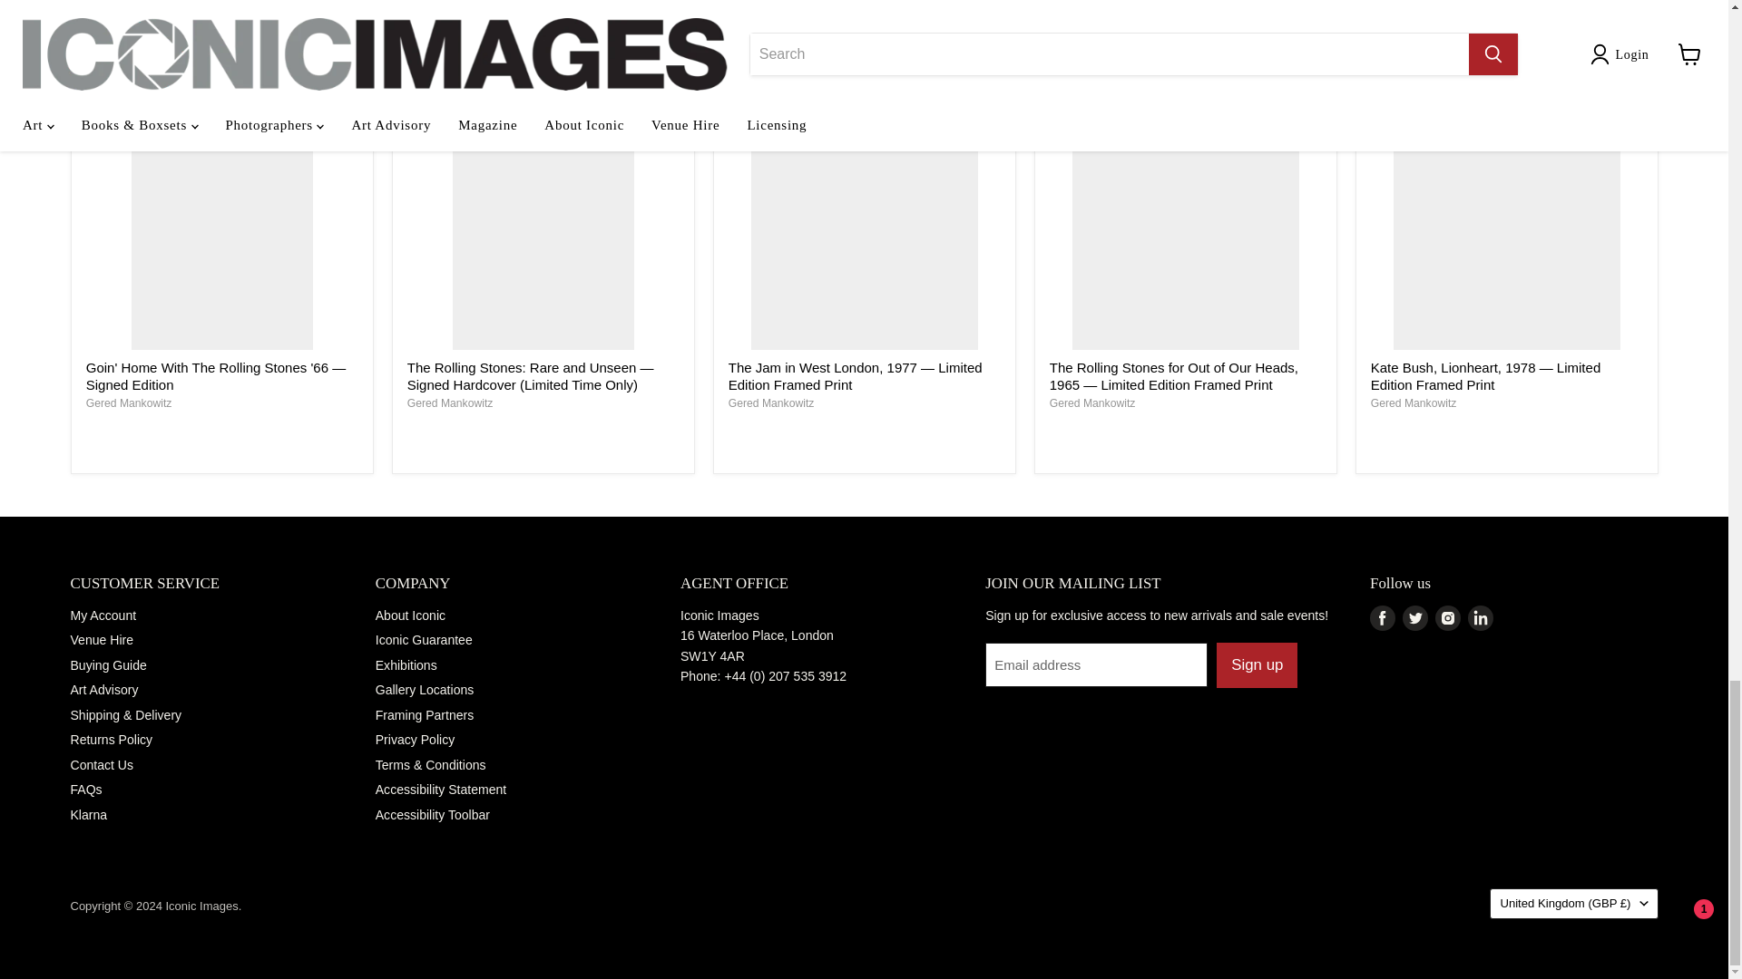 The image size is (1742, 979). What do you see at coordinates (1415, 618) in the screenshot?
I see `Twitter` at bounding box center [1415, 618].